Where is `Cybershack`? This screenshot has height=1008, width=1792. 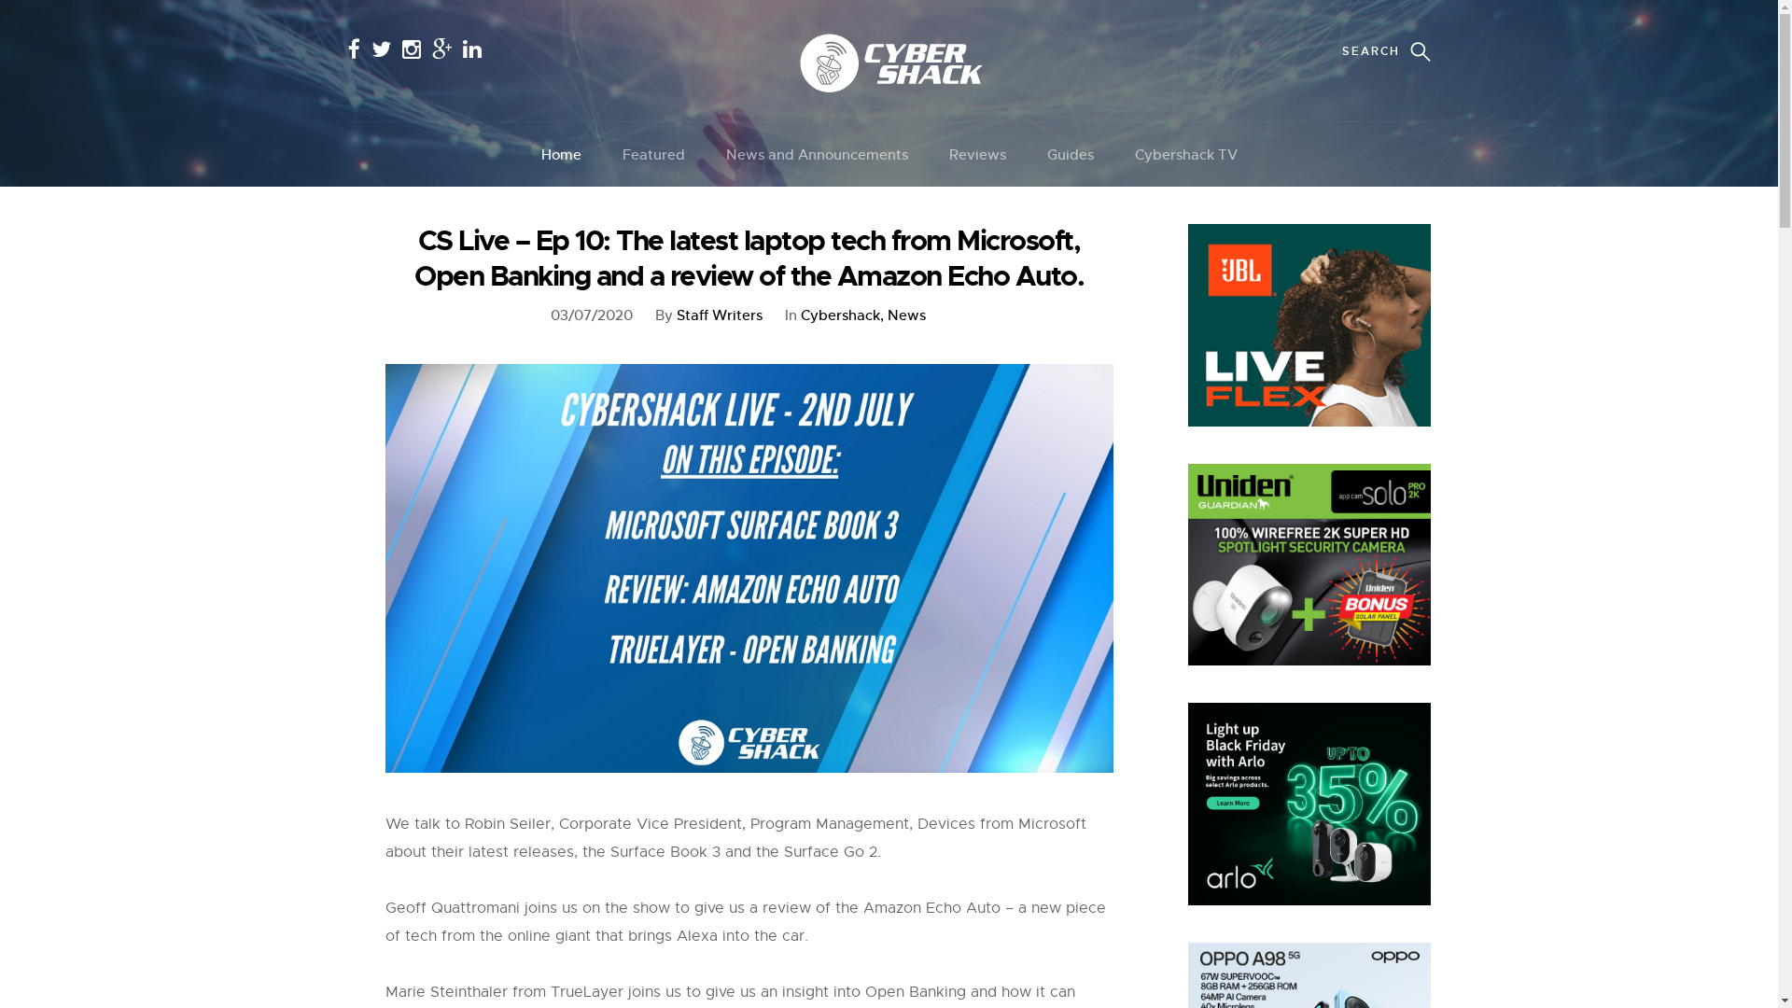
Cybershack is located at coordinates (842, 315).